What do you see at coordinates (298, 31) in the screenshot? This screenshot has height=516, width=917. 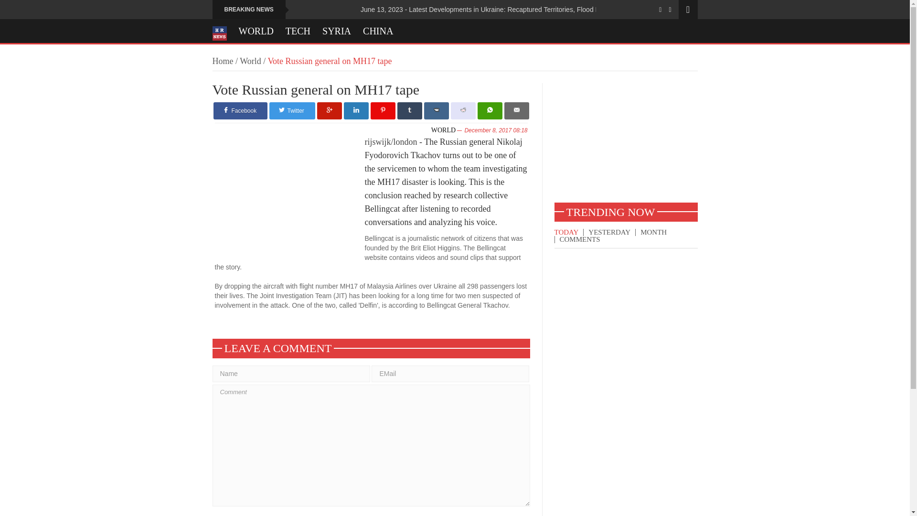 I see `TECH` at bounding box center [298, 31].